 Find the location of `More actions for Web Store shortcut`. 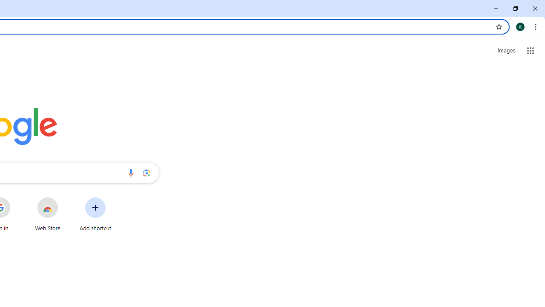

More actions for Web Store shortcut is located at coordinates (65, 198).